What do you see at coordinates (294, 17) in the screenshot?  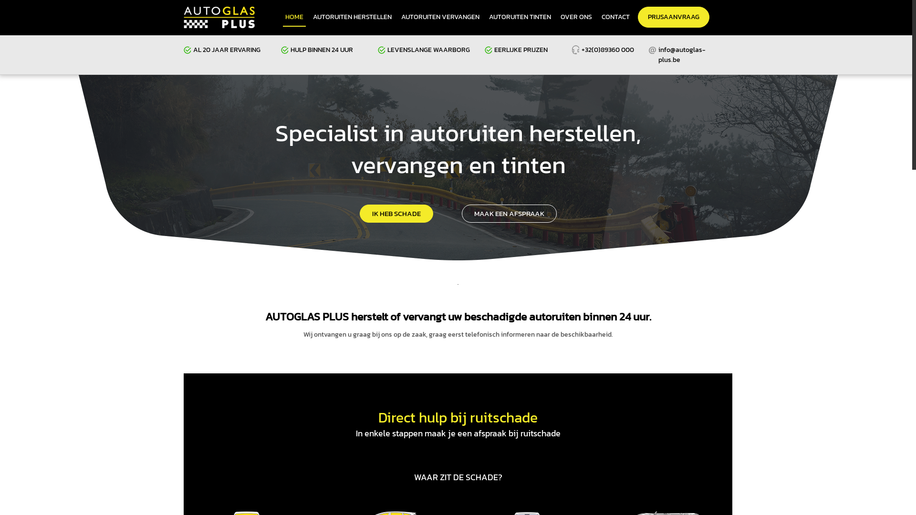 I see `HOME` at bounding box center [294, 17].